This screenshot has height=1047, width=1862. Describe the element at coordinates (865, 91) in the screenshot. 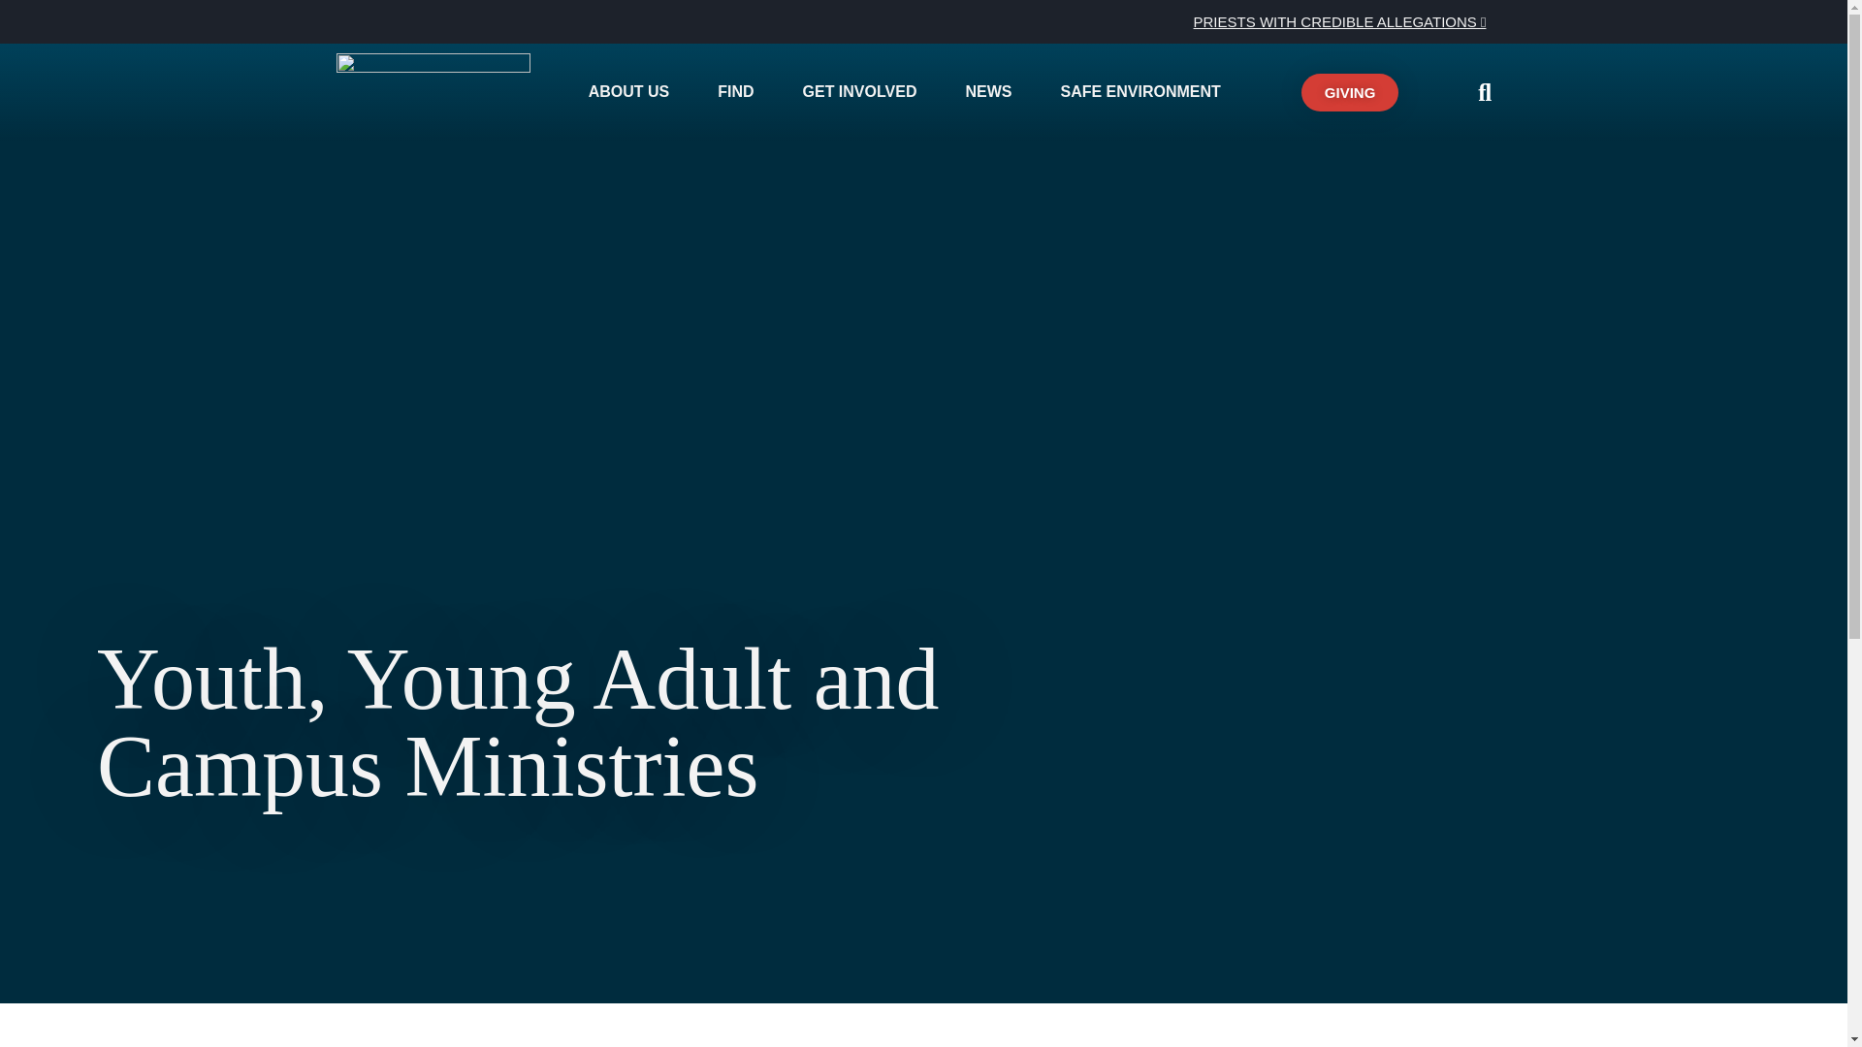

I see `GET INVOLVED` at that location.